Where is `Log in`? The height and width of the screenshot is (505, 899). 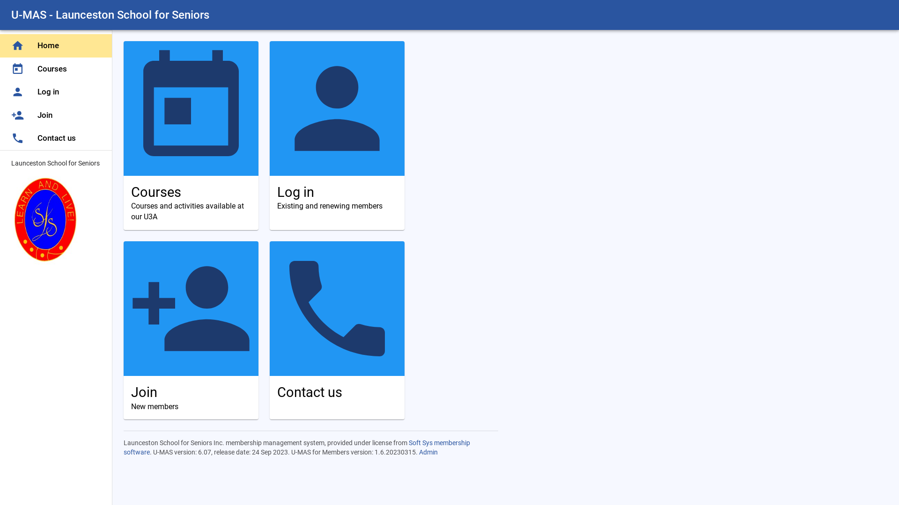
Log in is located at coordinates (56, 92).